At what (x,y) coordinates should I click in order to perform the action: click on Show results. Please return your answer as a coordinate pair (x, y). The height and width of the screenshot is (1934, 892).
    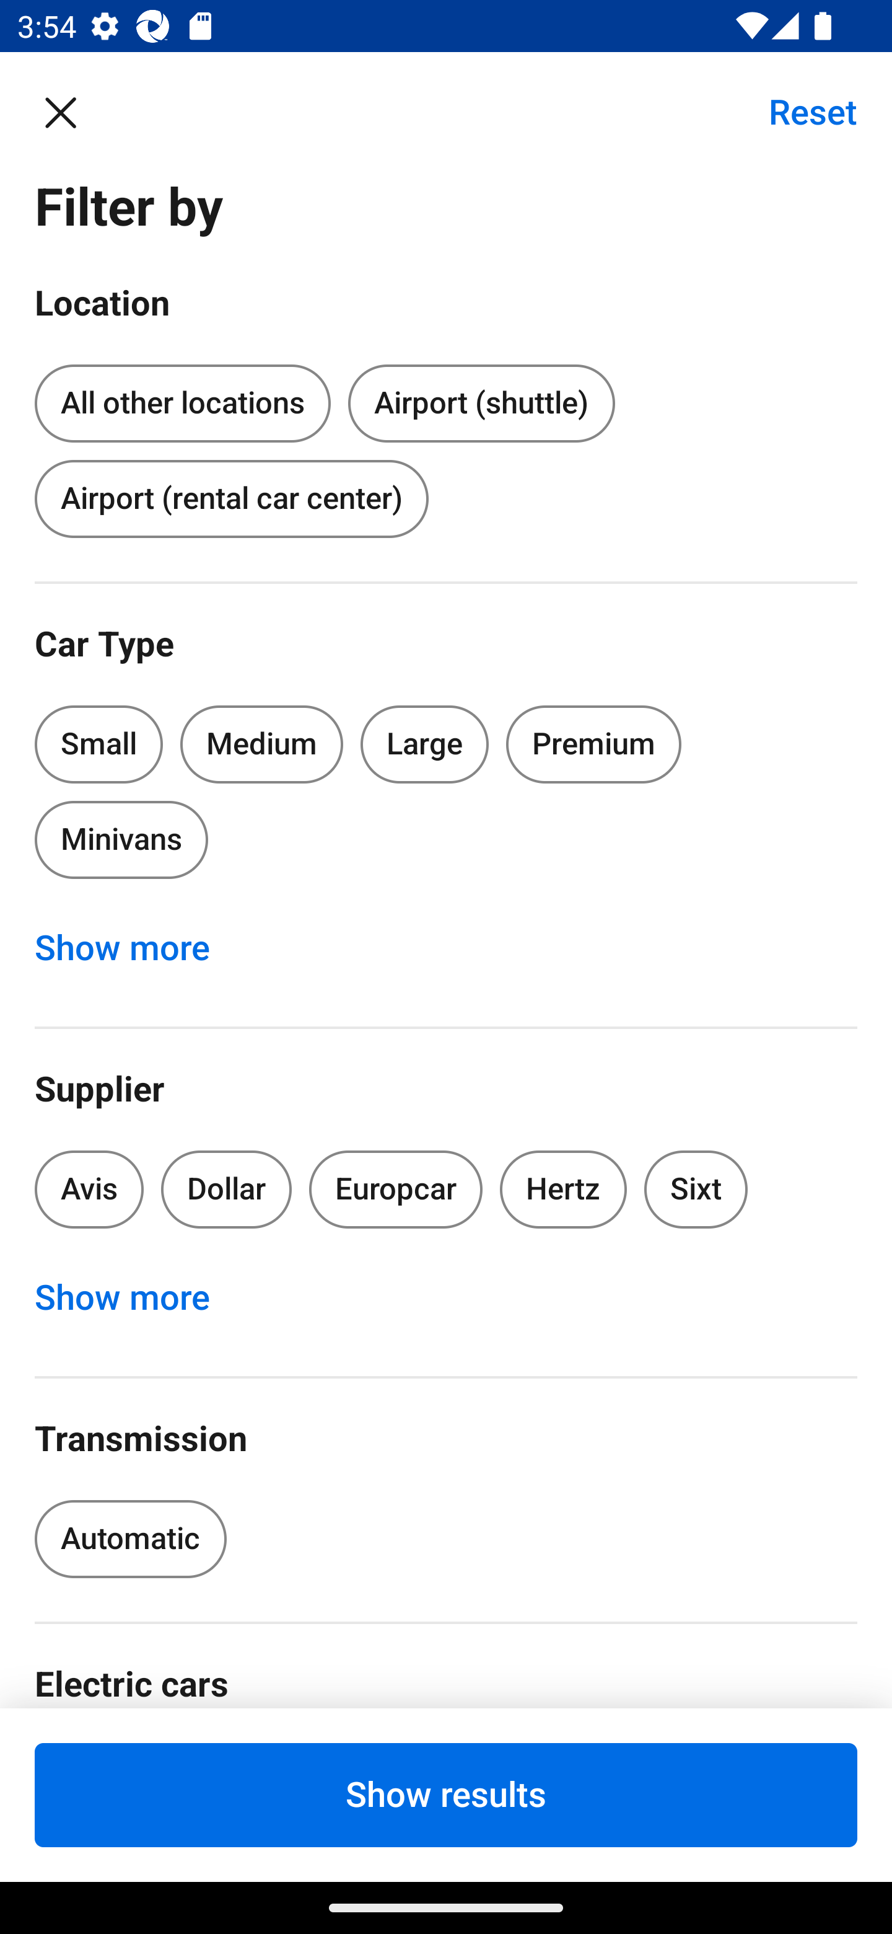
    Looking at the image, I should click on (446, 1795).